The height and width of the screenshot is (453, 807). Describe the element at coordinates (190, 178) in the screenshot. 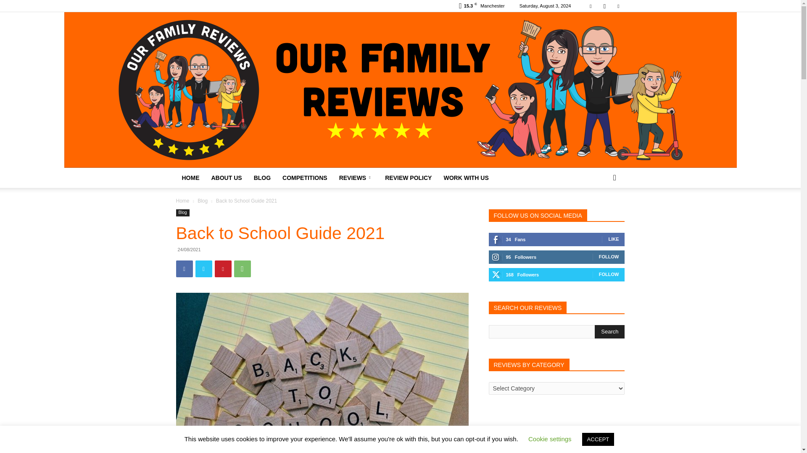

I see `HOME` at that location.